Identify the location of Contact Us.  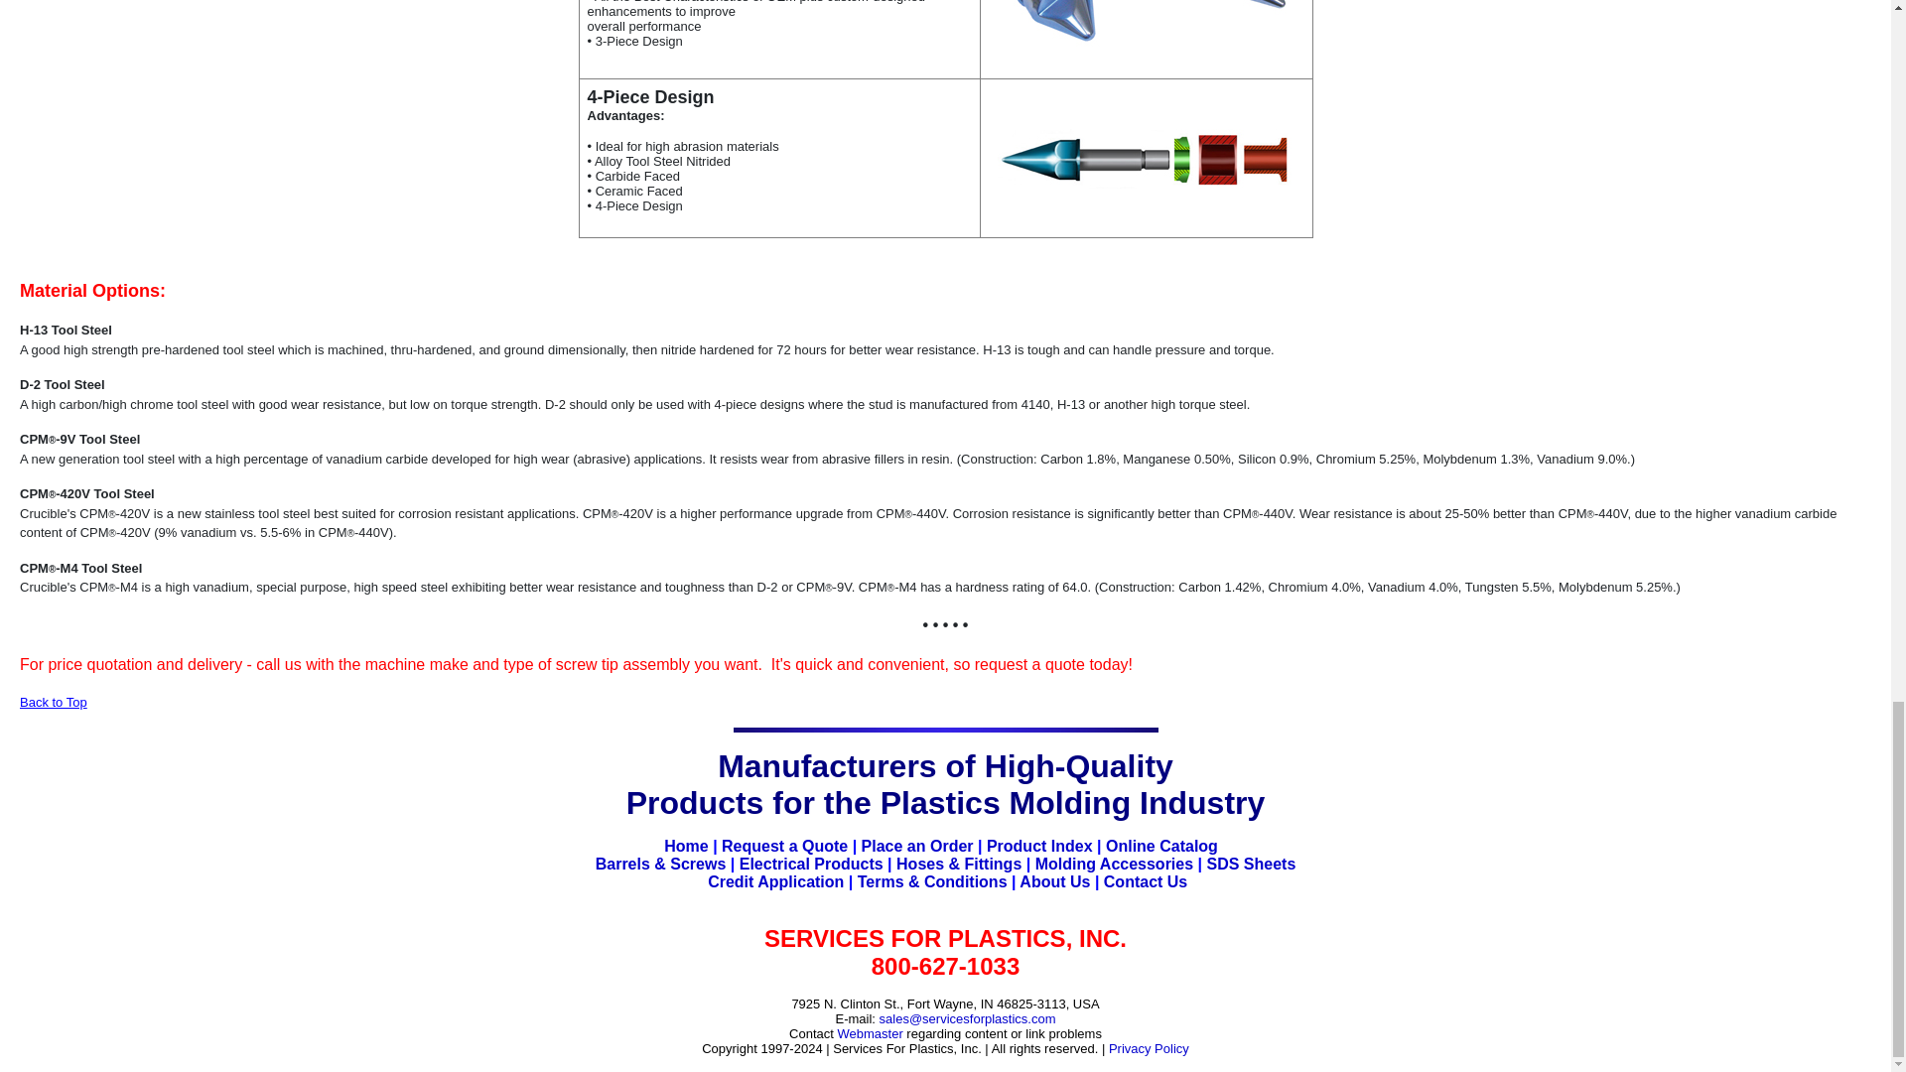
(1146, 881).